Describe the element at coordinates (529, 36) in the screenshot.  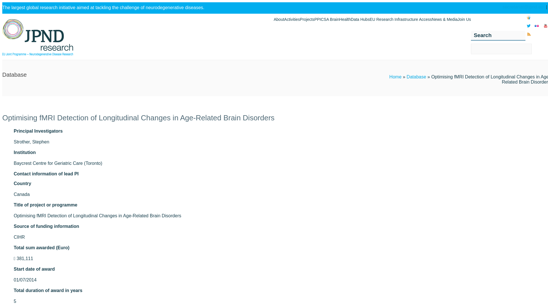
I see `rss` at that location.